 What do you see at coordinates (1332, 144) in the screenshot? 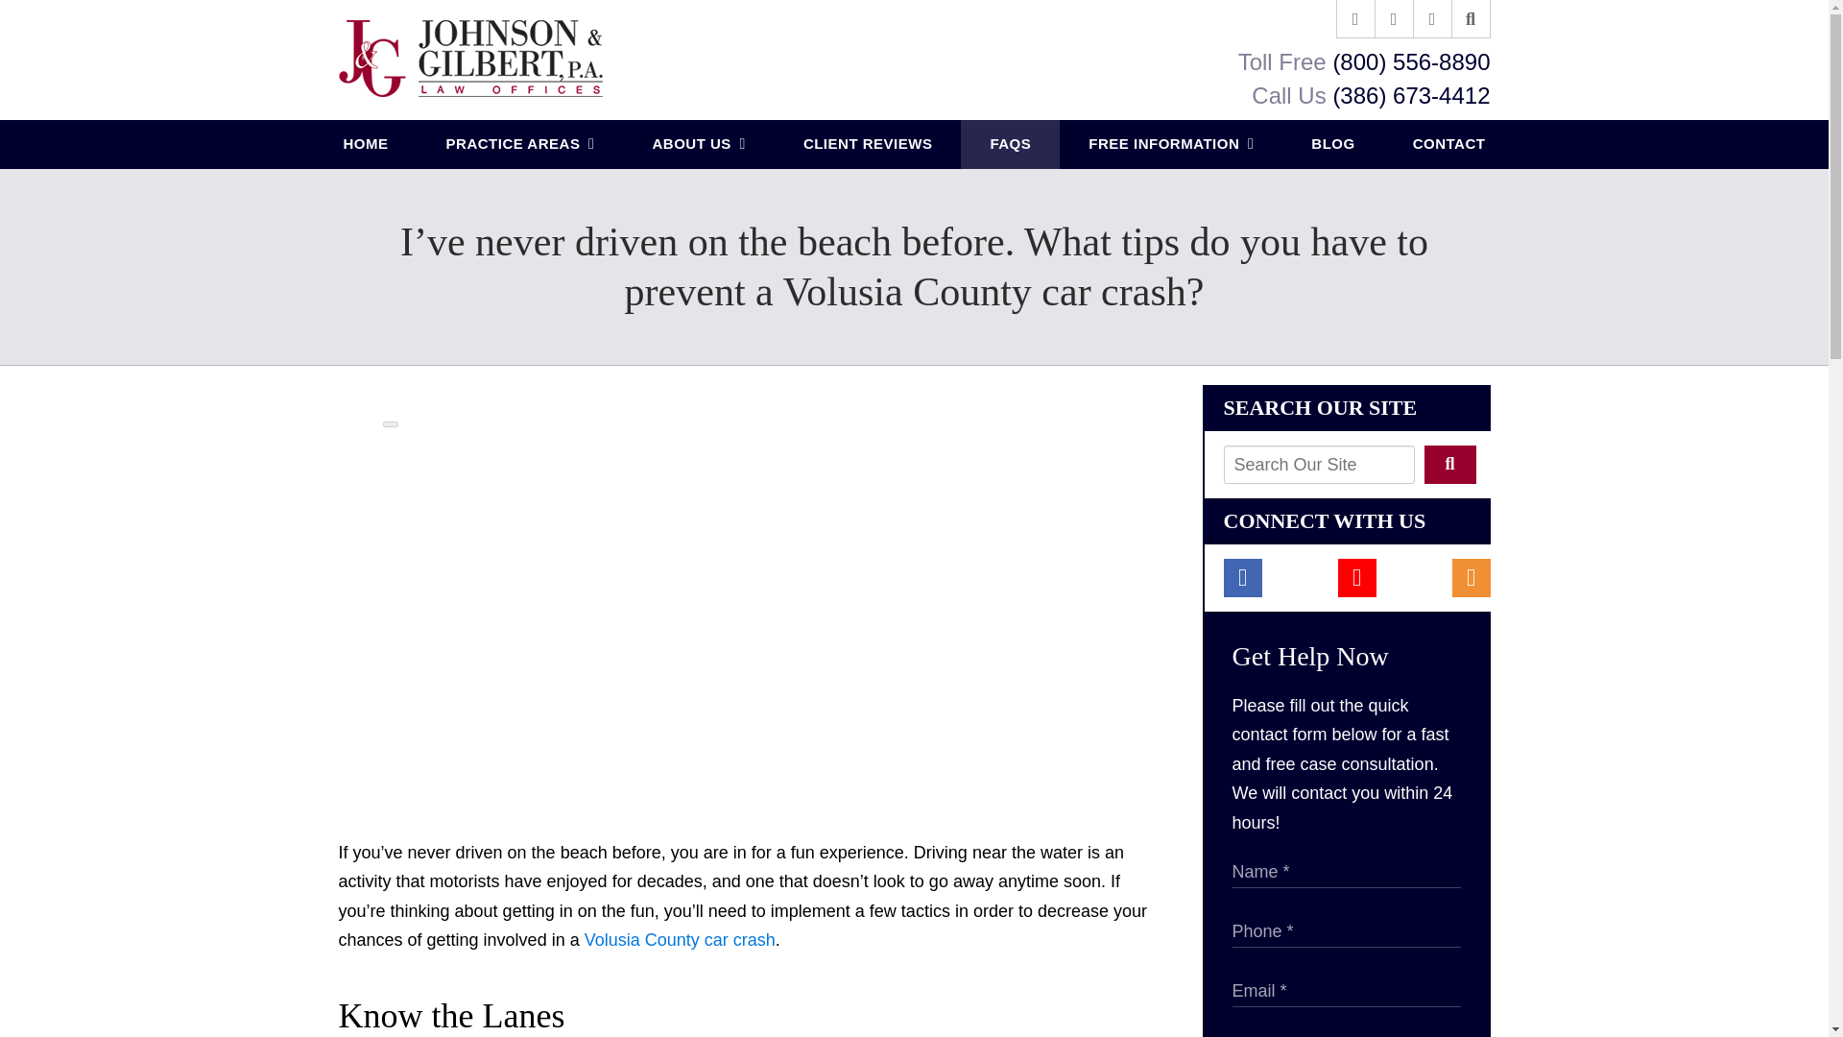
I see `BLOG` at bounding box center [1332, 144].